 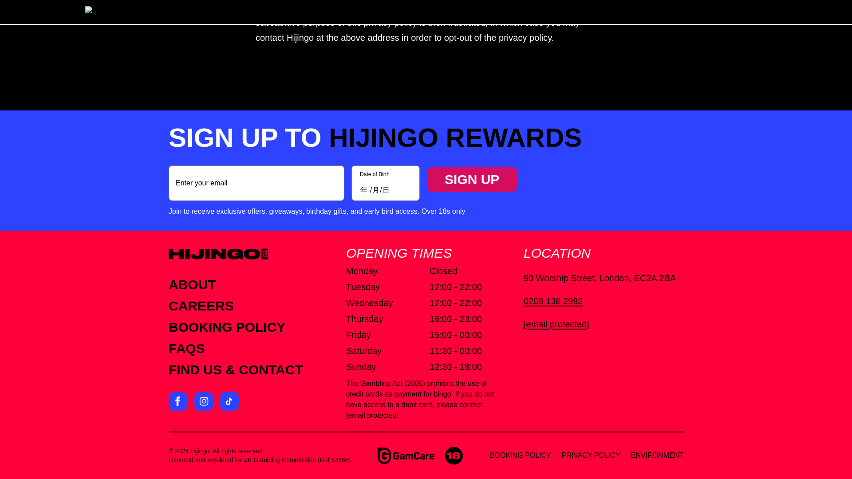 I want to click on BOOKING POLICY, so click(x=521, y=455).